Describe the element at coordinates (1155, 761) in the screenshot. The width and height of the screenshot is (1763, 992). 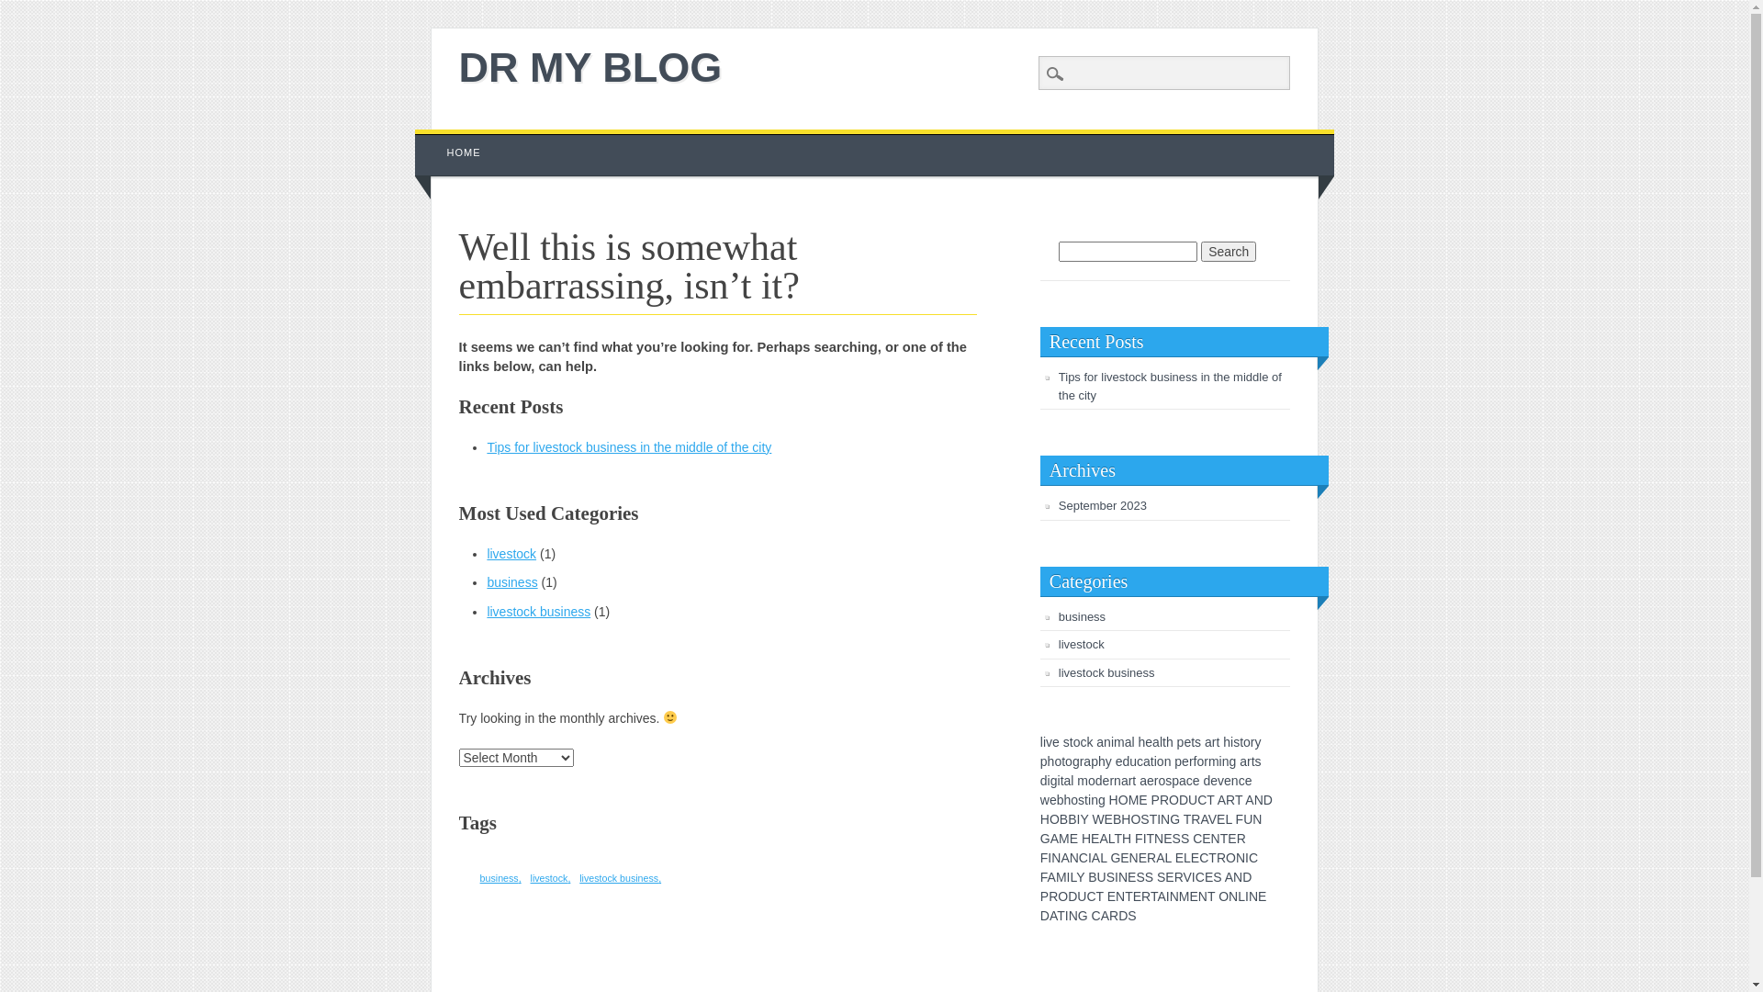
I see `i` at that location.